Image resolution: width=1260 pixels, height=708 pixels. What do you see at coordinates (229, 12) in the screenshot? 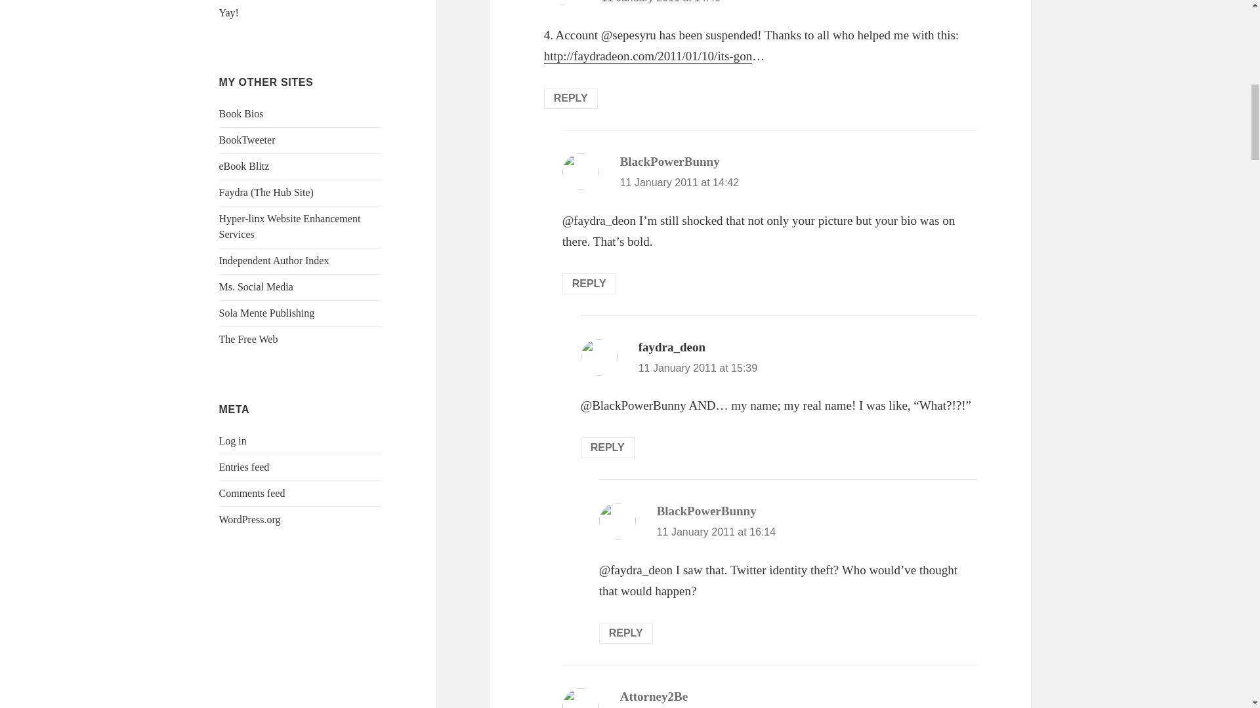
I see `Yay!` at bounding box center [229, 12].